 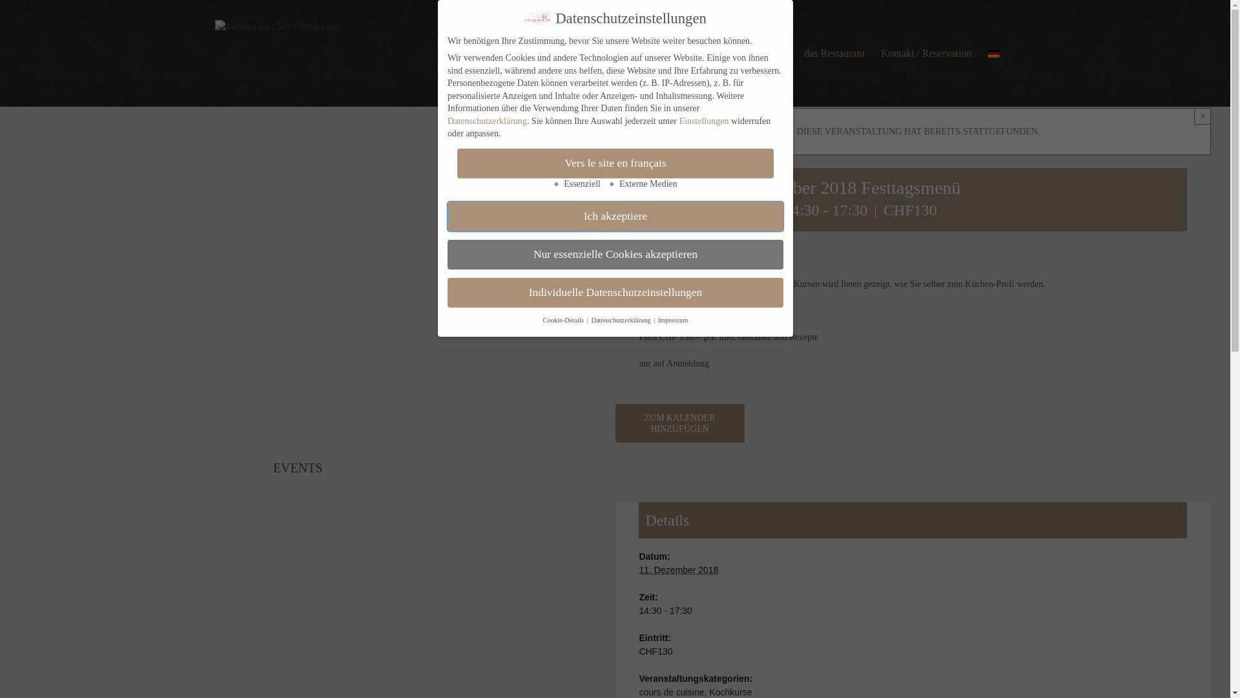 What do you see at coordinates (672, 321) in the screenshot?
I see `Impressum` at bounding box center [672, 321].